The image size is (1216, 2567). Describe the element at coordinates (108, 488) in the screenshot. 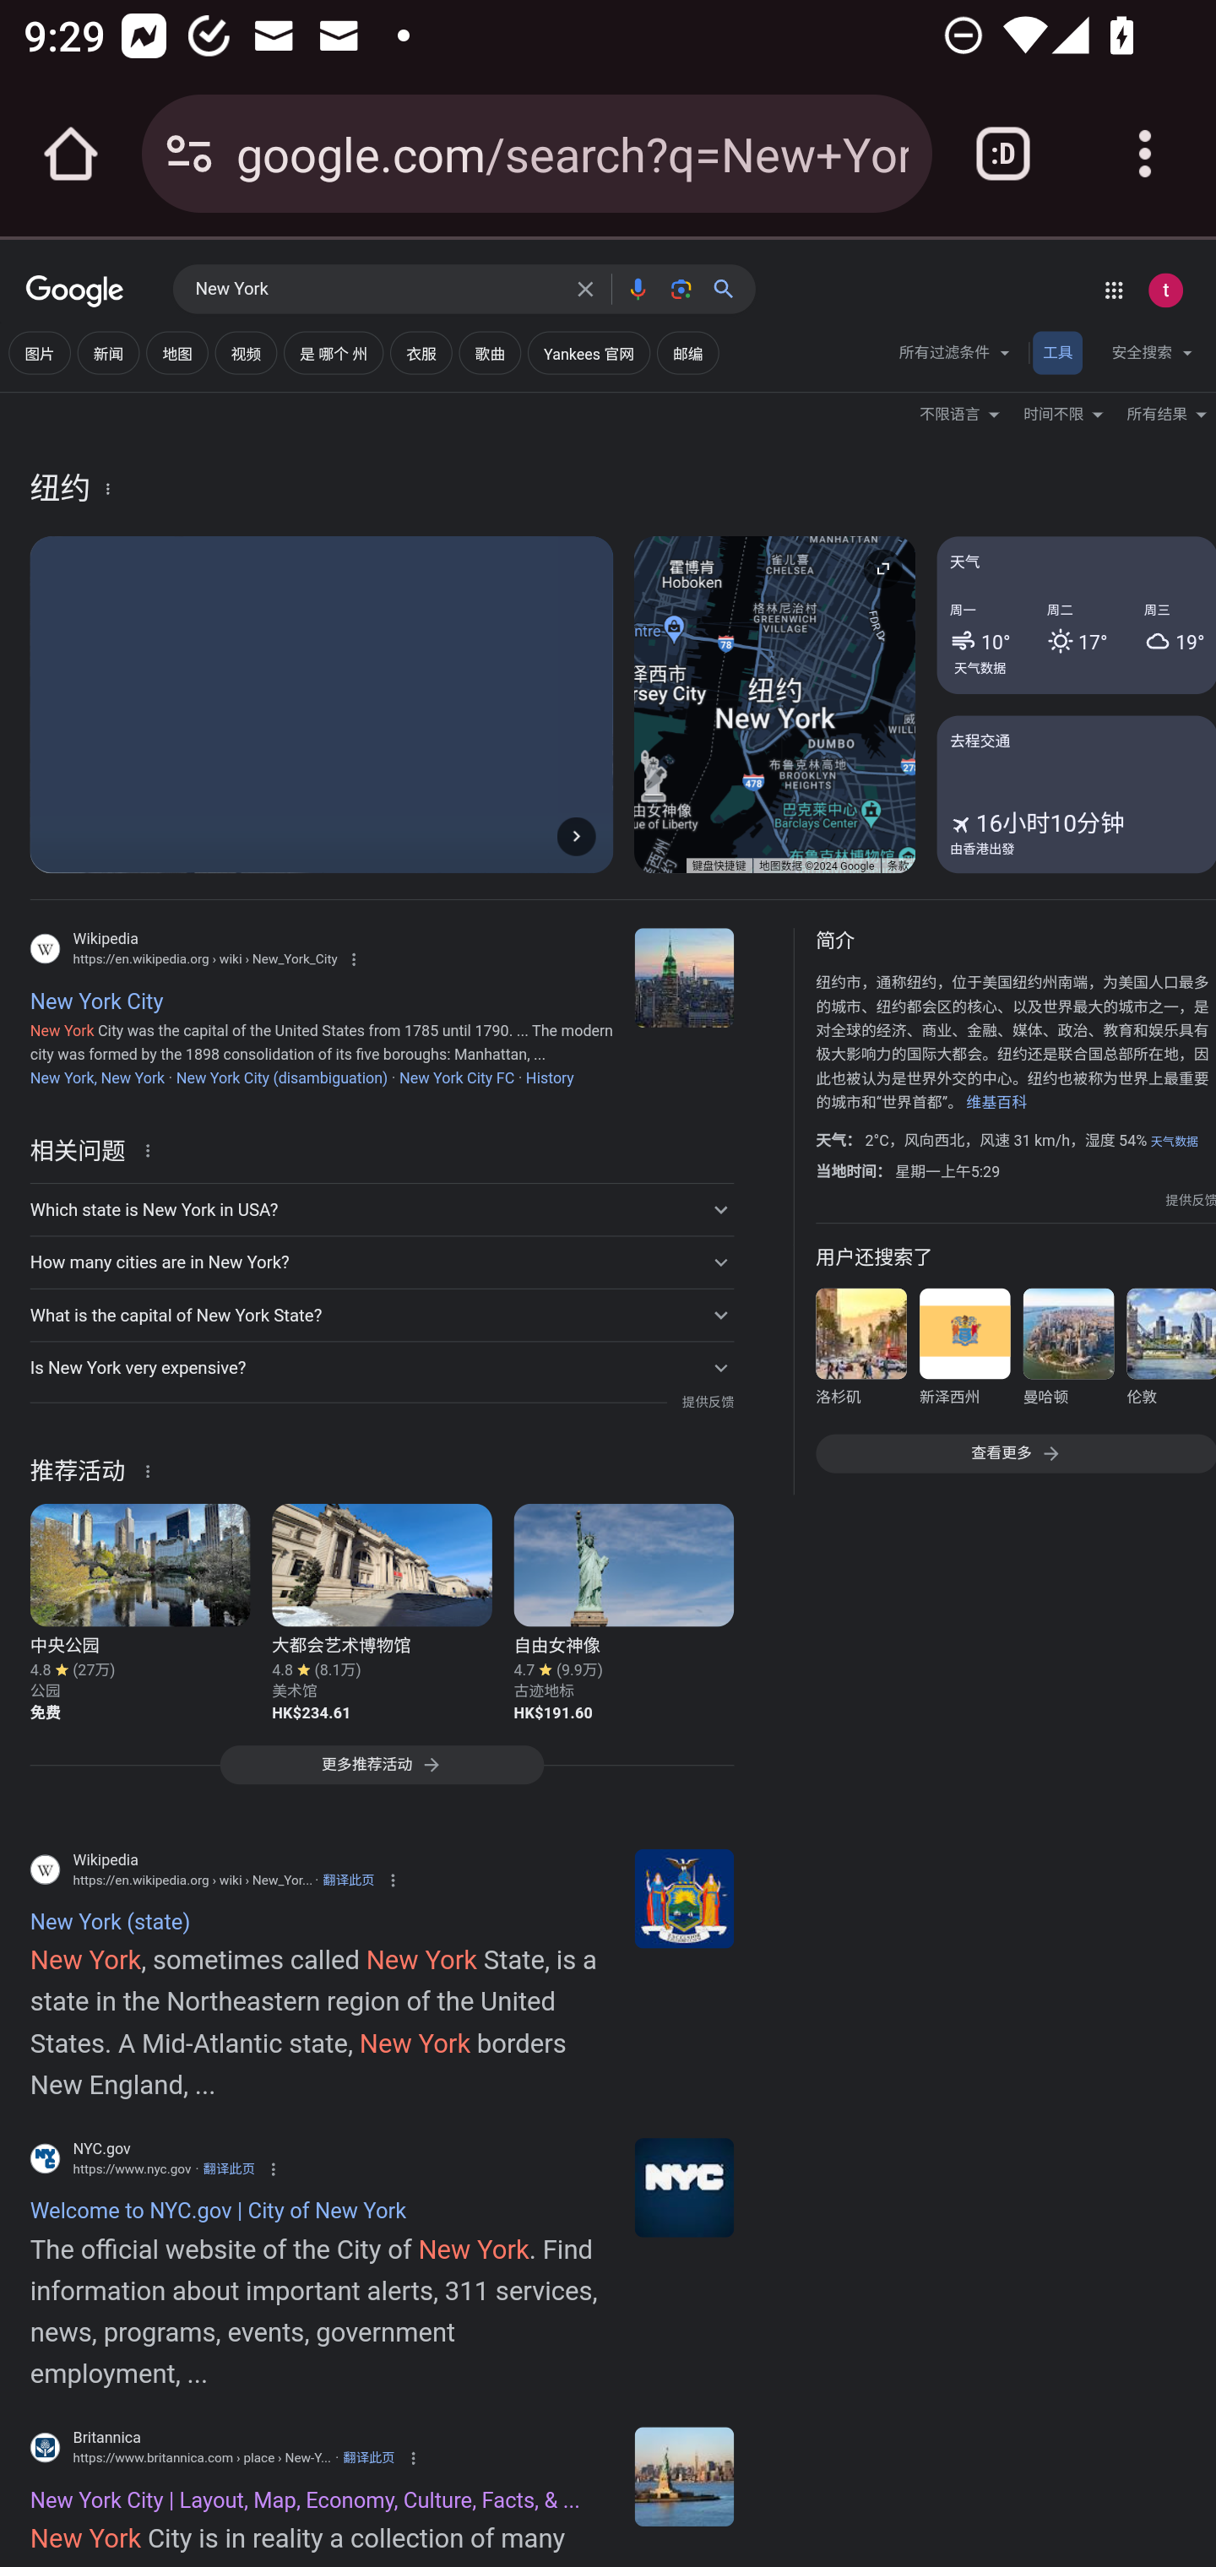

I see `更多选项` at that location.